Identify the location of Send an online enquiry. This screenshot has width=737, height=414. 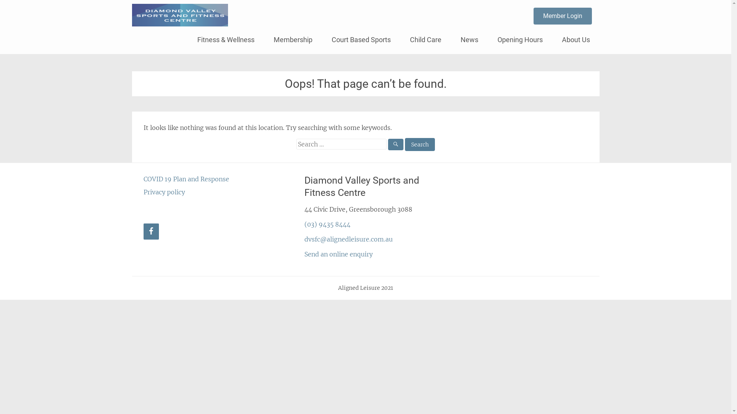
(339, 254).